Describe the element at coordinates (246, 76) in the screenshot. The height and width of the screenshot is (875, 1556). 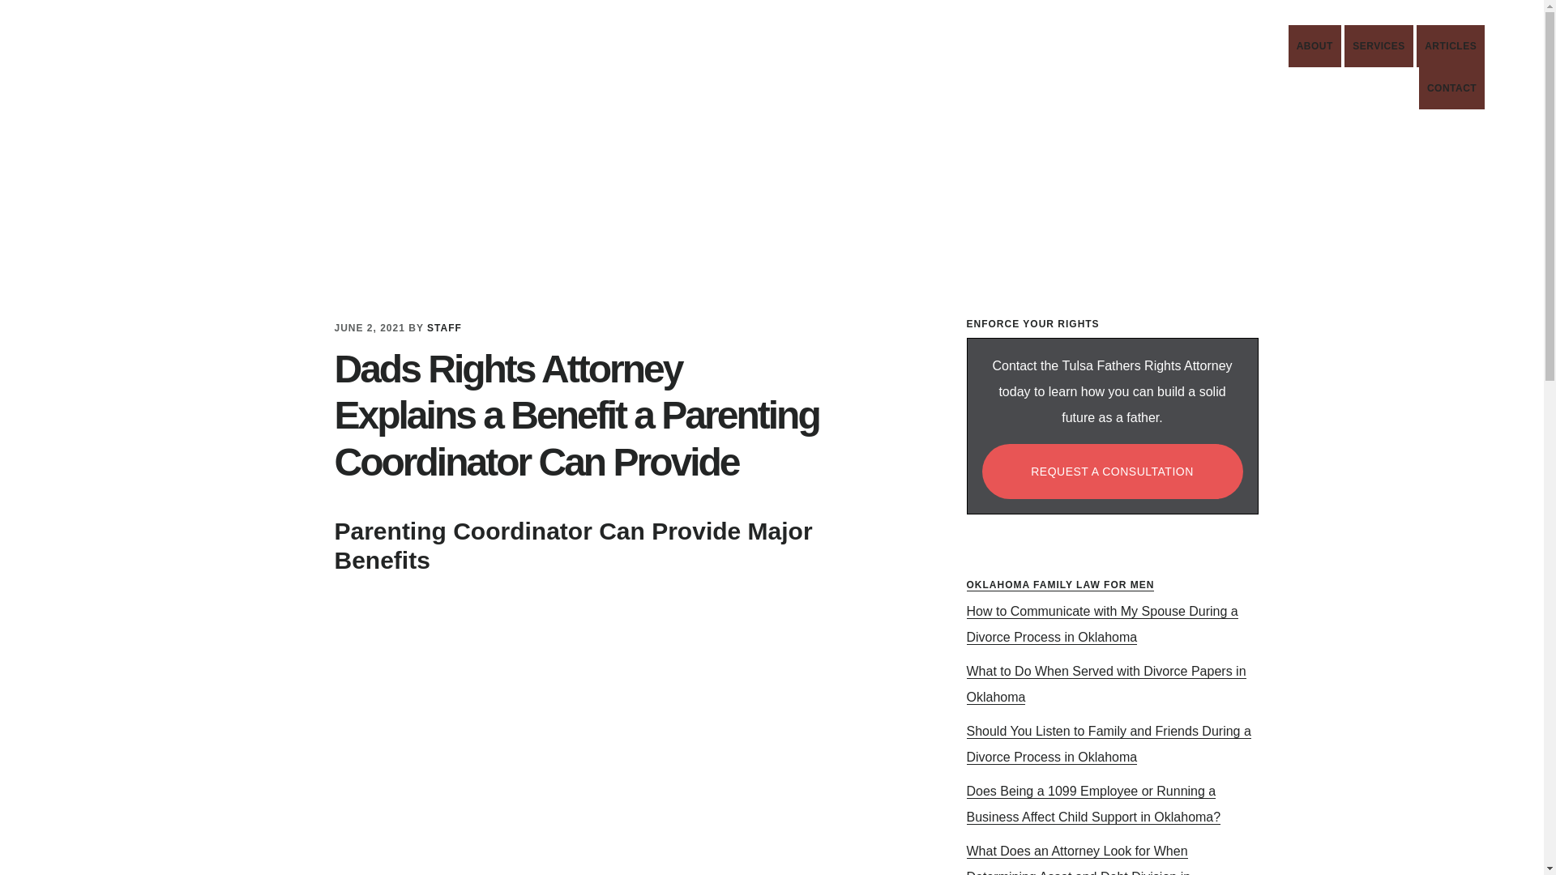
I see `ABOUT` at that location.